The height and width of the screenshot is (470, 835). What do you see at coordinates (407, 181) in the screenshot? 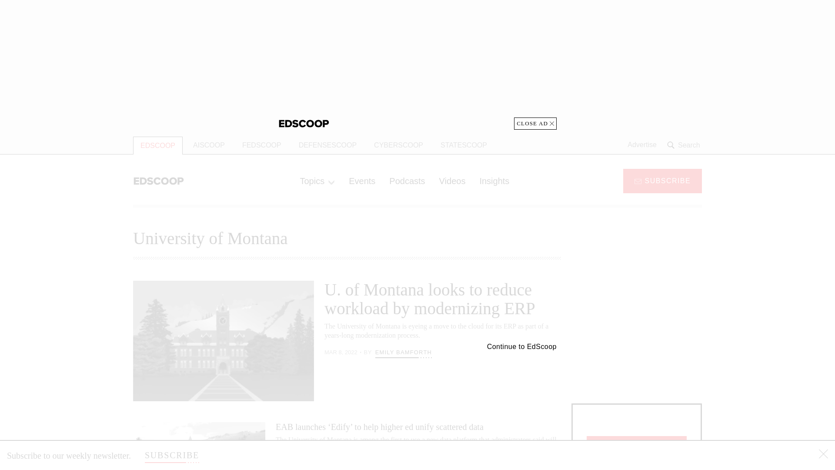
I see `Podcasts` at bounding box center [407, 181].